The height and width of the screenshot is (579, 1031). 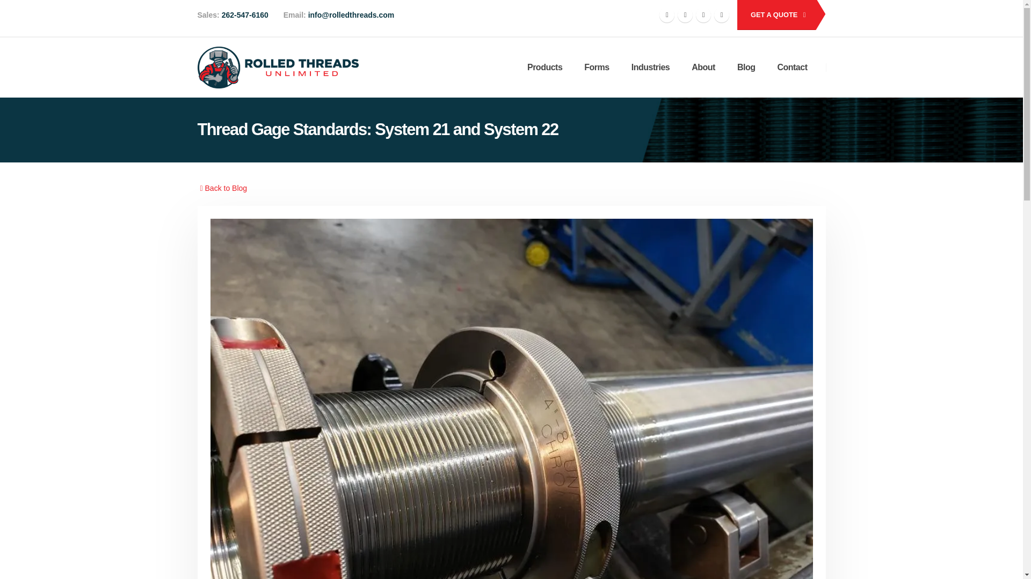 What do you see at coordinates (685, 15) in the screenshot?
I see `Twitter` at bounding box center [685, 15].